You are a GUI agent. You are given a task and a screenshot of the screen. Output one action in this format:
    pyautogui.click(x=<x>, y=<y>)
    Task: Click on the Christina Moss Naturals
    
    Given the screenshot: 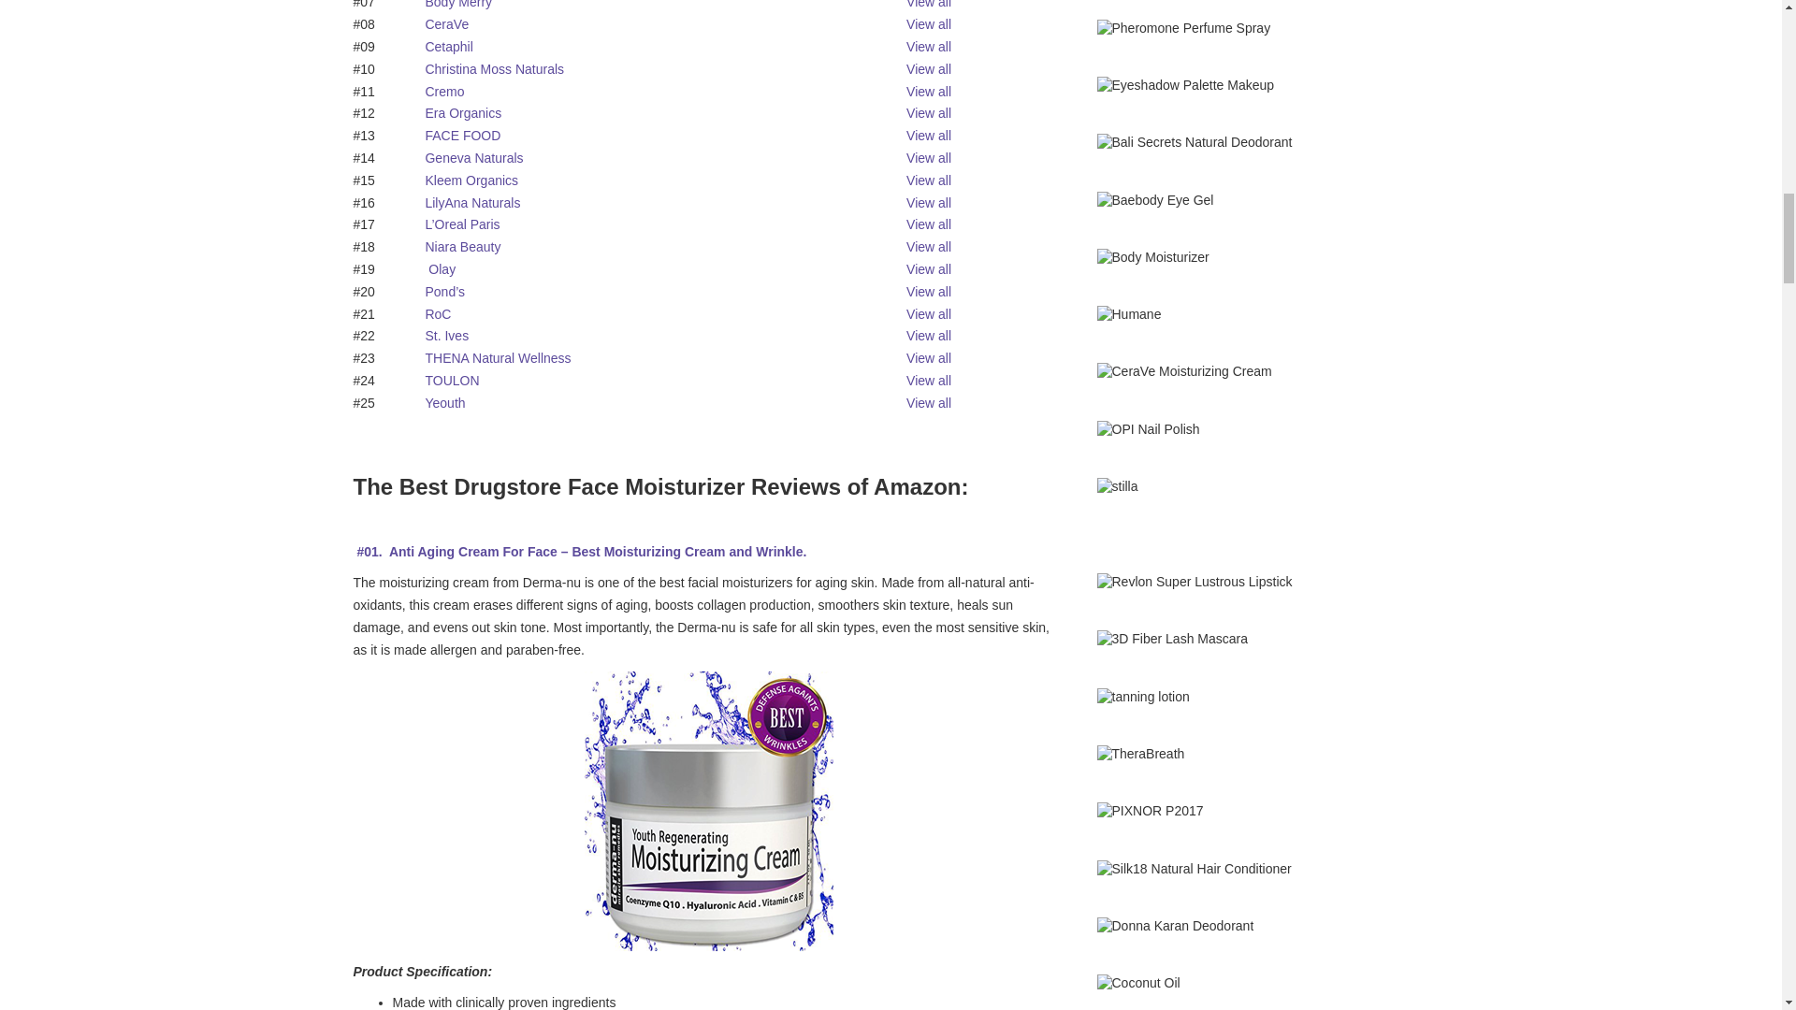 What is the action you would take?
    pyautogui.click(x=494, y=69)
    